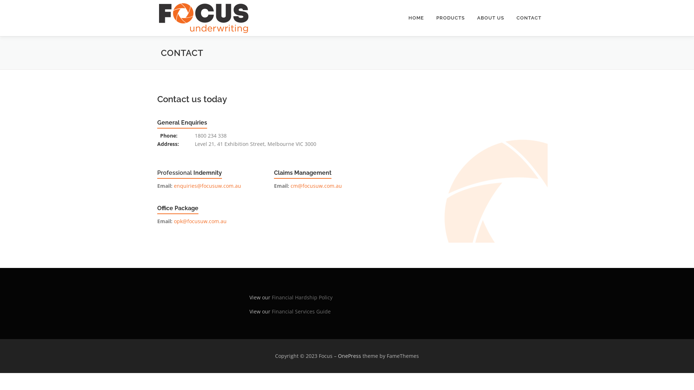 Image resolution: width=694 pixels, height=390 pixels. Describe the element at coordinates (416, 18) in the screenshot. I see `HOME` at that location.